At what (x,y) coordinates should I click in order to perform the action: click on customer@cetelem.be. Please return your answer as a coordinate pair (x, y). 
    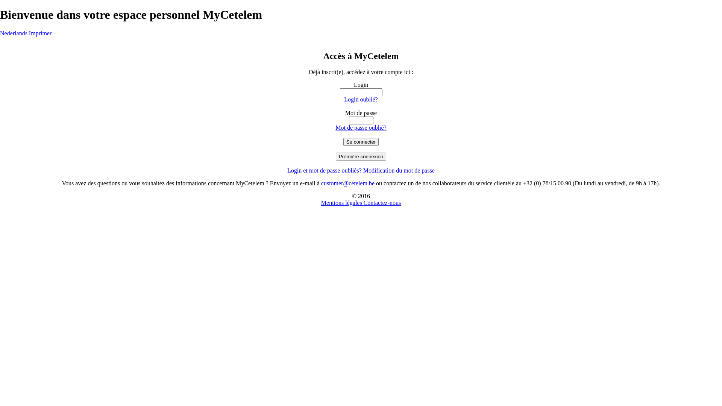
    Looking at the image, I should click on (348, 183).